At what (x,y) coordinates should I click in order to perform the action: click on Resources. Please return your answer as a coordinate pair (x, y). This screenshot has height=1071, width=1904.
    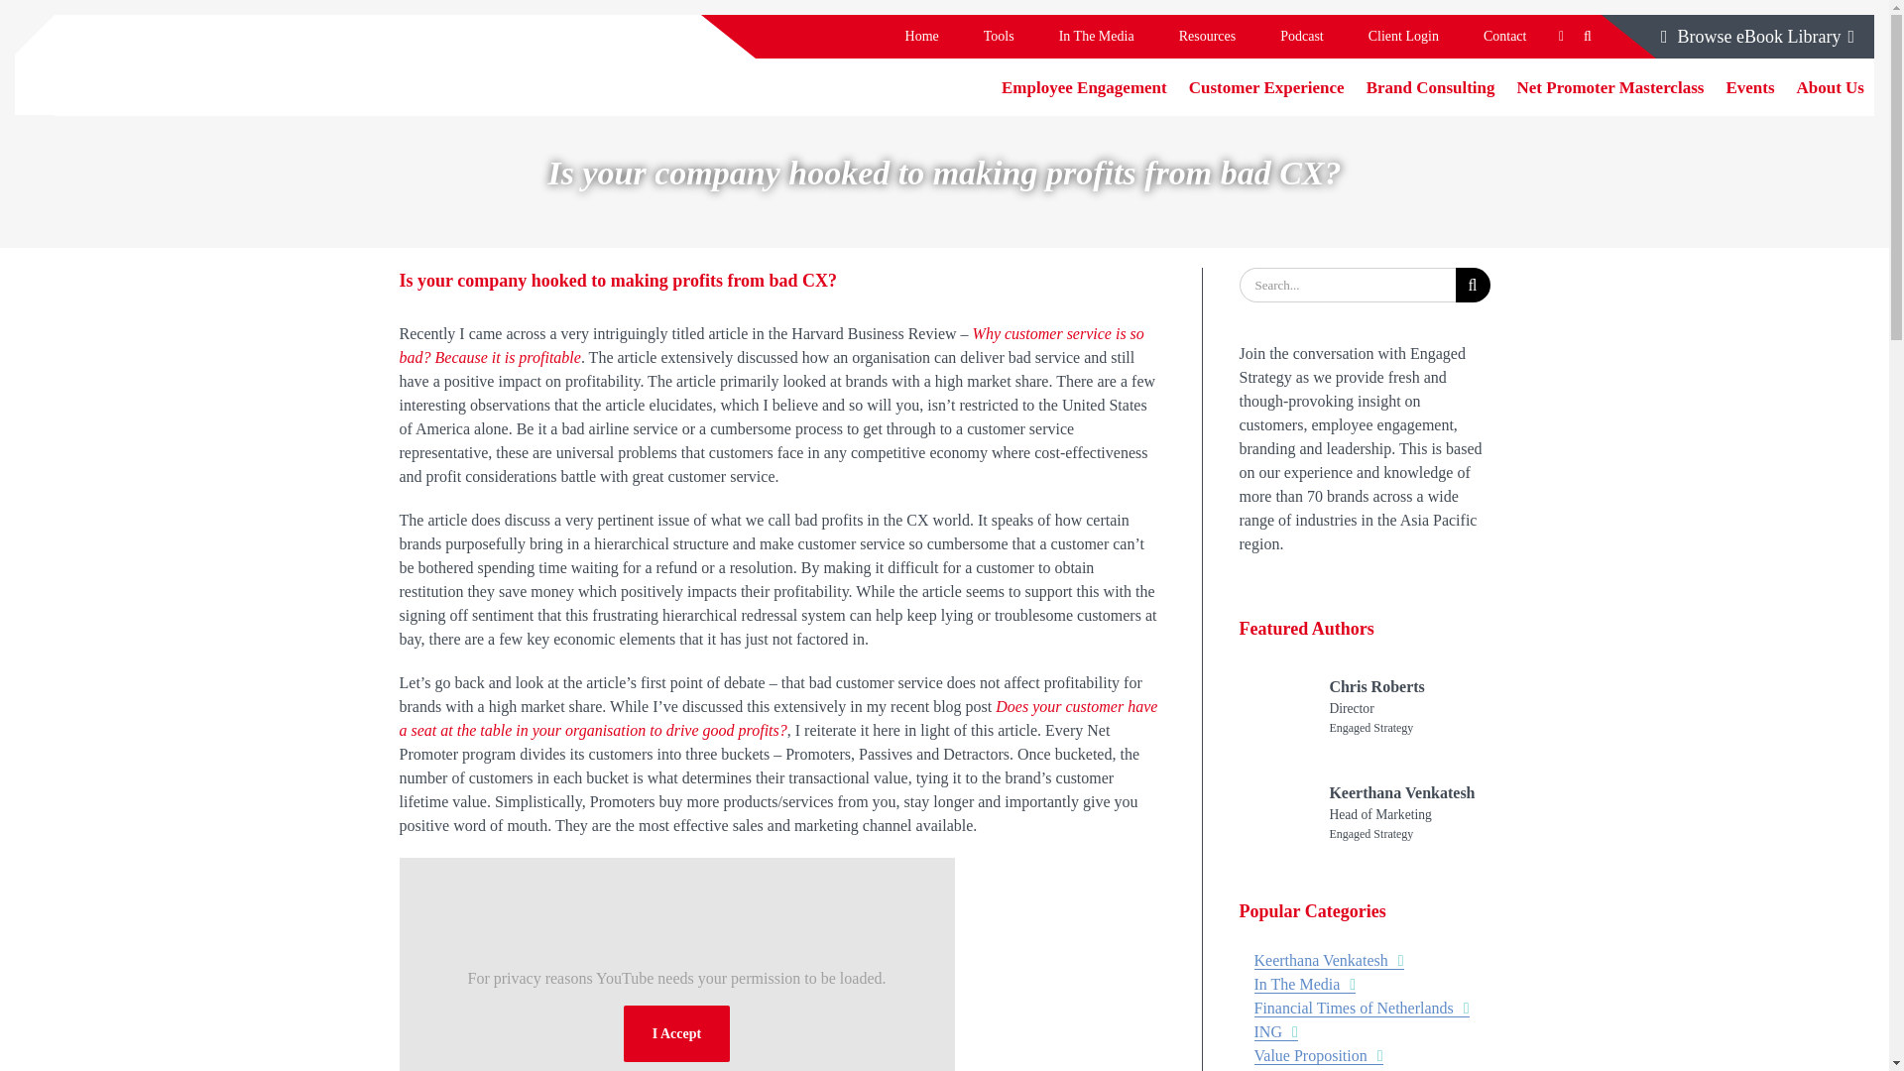
    Looking at the image, I should click on (1207, 37).